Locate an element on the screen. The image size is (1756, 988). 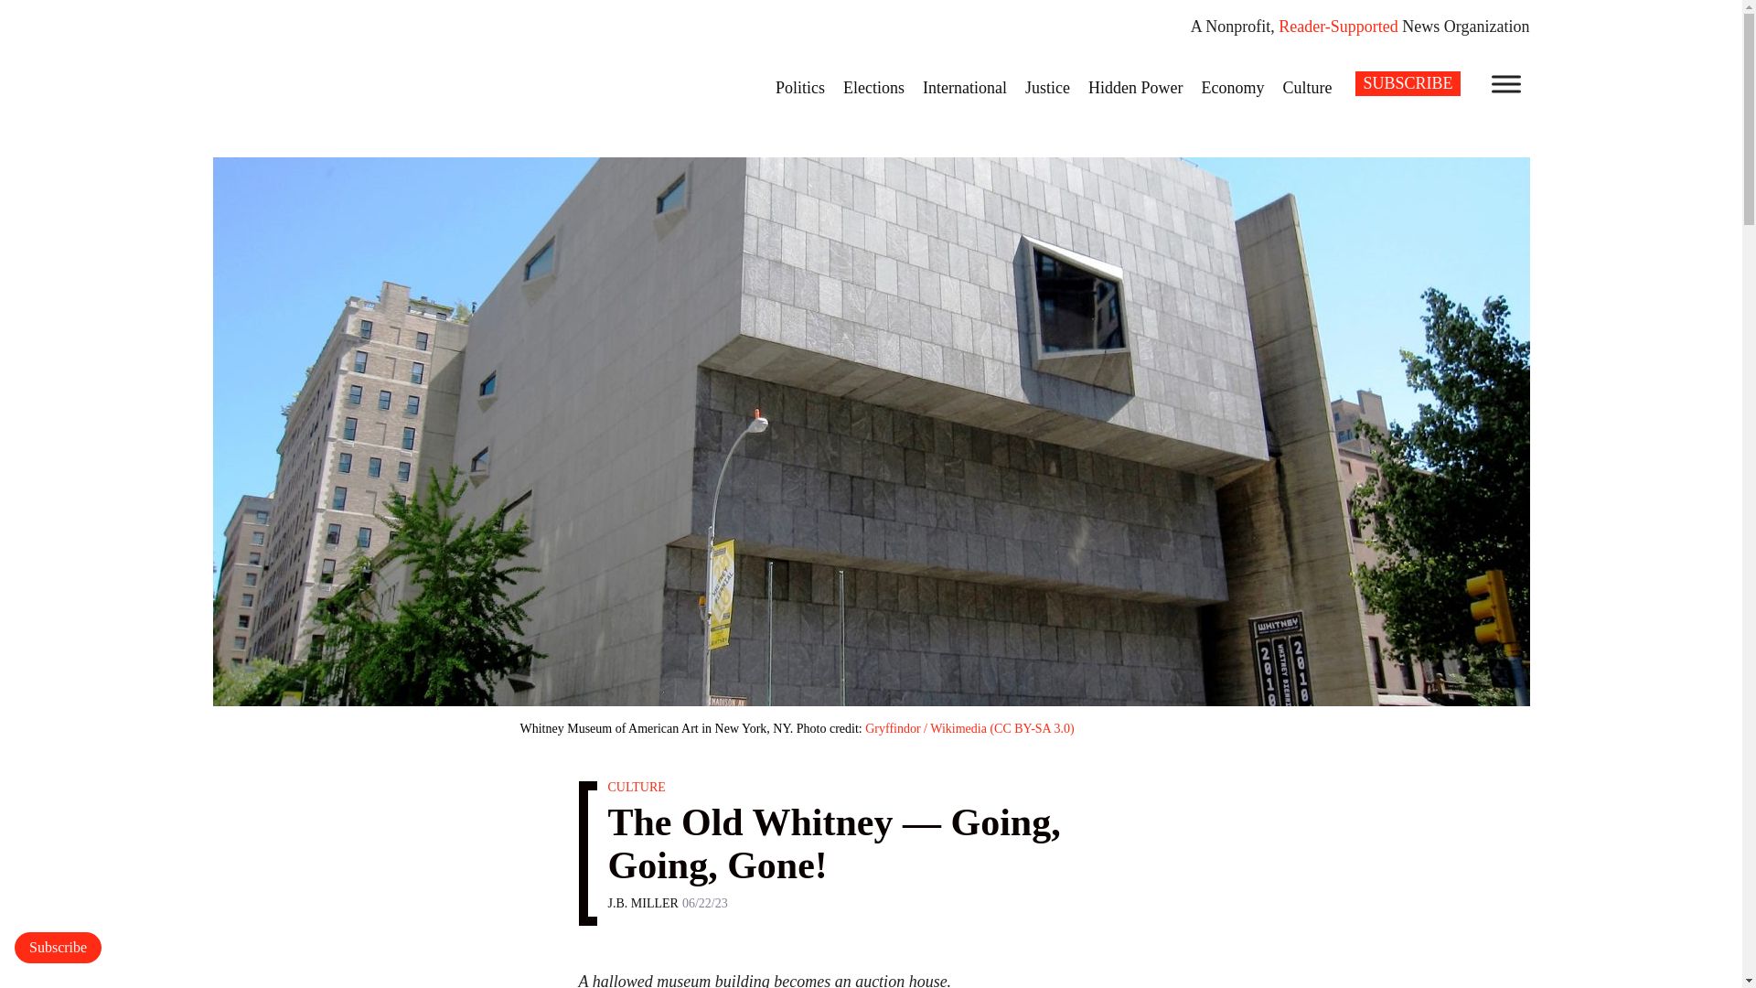
International is located at coordinates (964, 87).